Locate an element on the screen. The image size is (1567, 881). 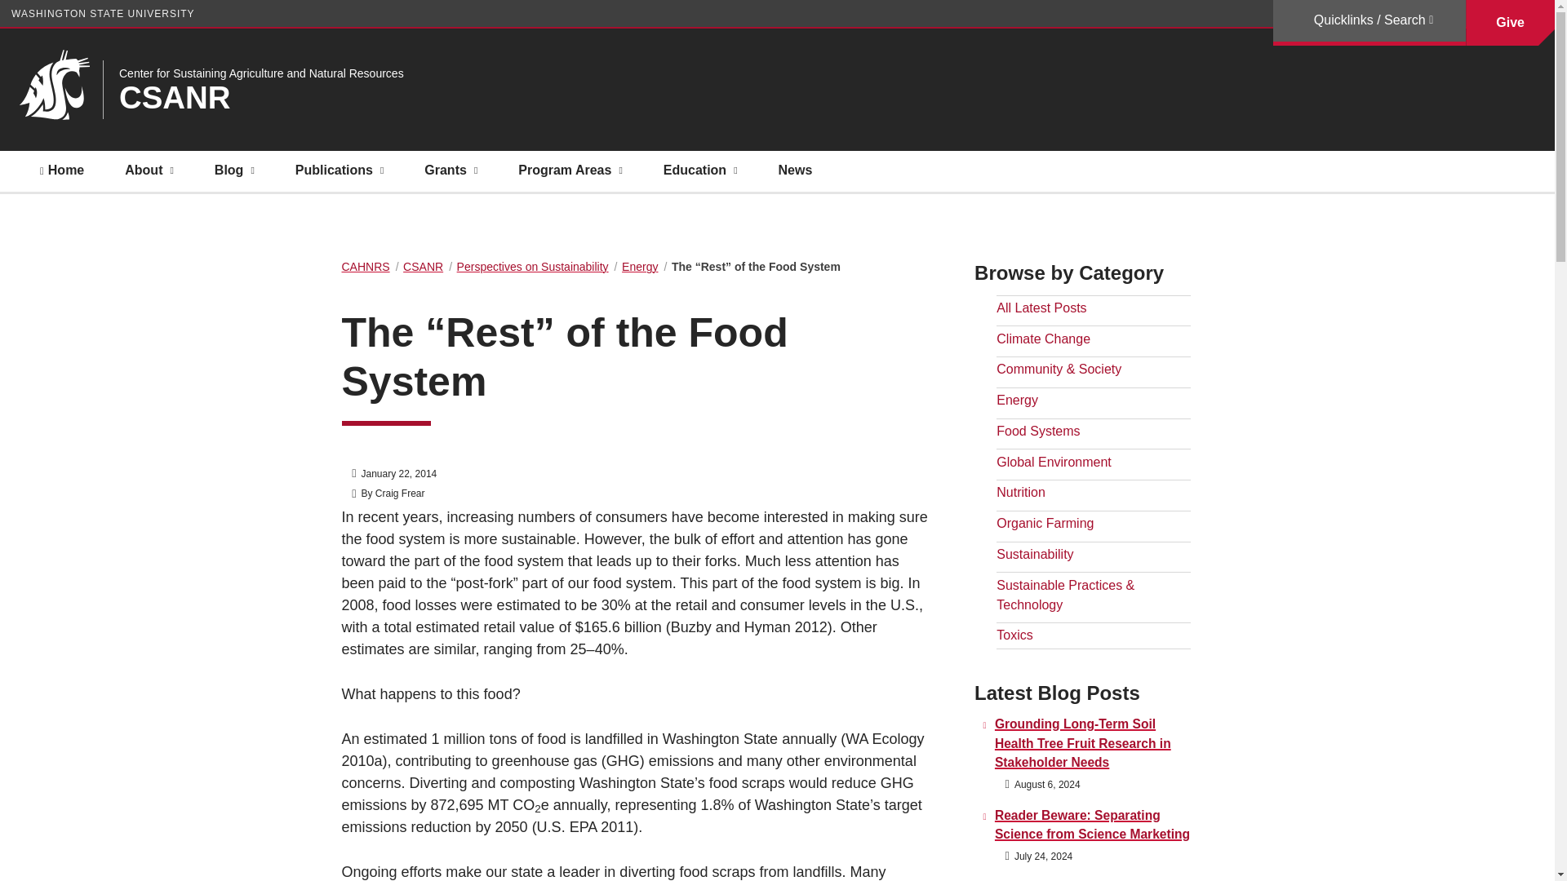
Go to CAHNRS Home. is located at coordinates (365, 266).